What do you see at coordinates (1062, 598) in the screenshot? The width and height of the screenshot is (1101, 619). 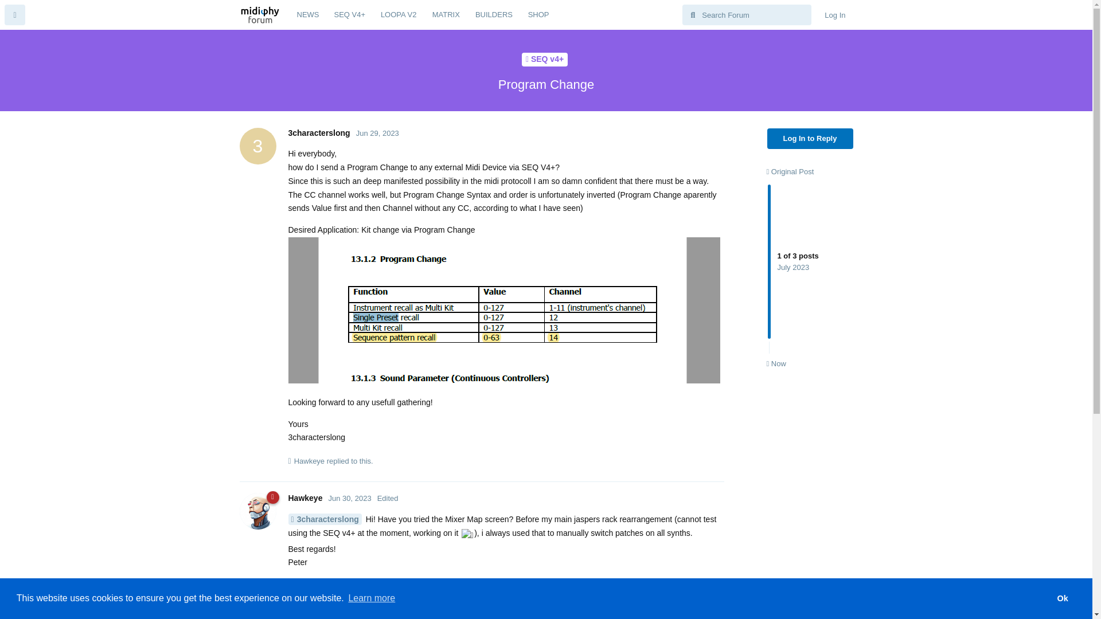 I see `Ok` at bounding box center [1062, 598].